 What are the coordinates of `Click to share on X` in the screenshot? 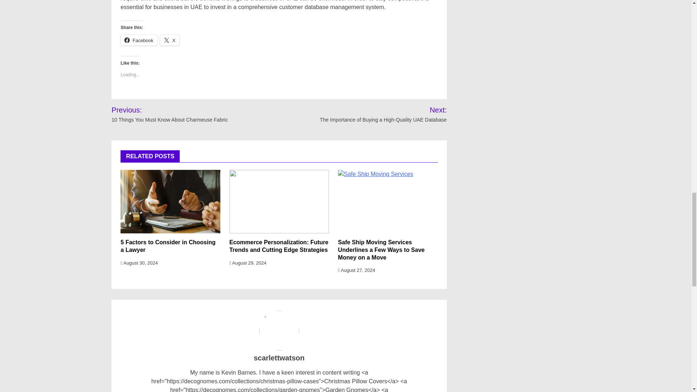 It's located at (170, 40).